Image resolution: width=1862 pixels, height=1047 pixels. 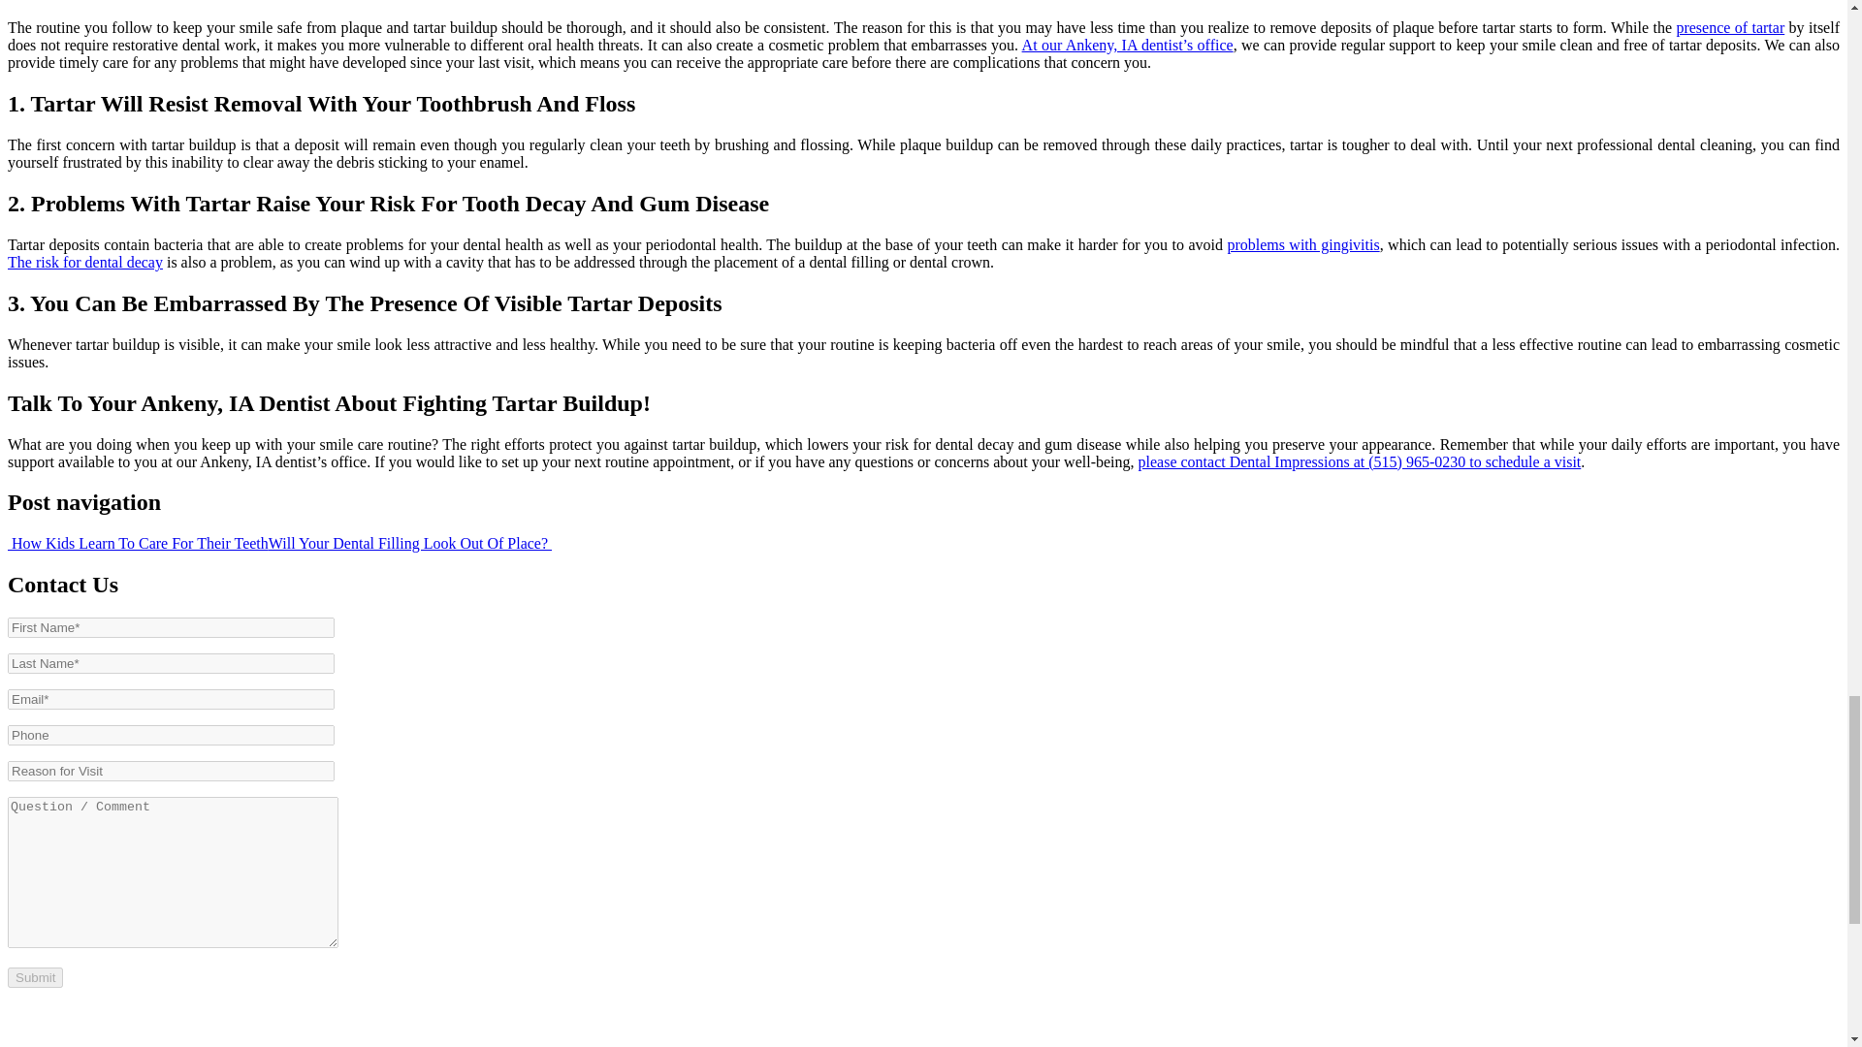 I want to click on  How Kids Learn To Care For Their Teeth, so click(x=138, y=543).